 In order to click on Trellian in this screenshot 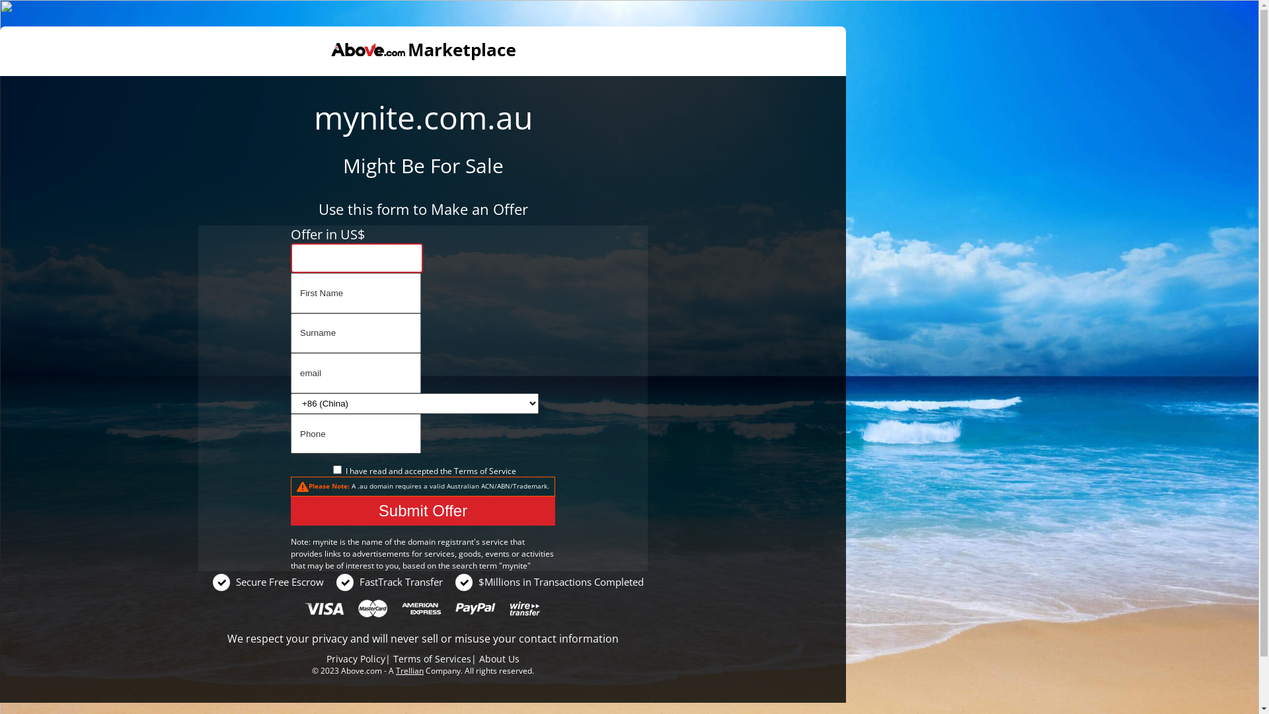, I will do `click(410, 670)`.